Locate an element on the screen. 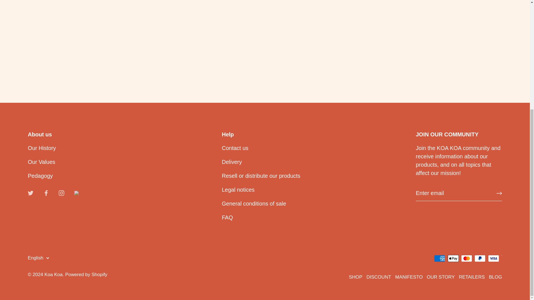  Apple Pay is located at coordinates (453, 258).